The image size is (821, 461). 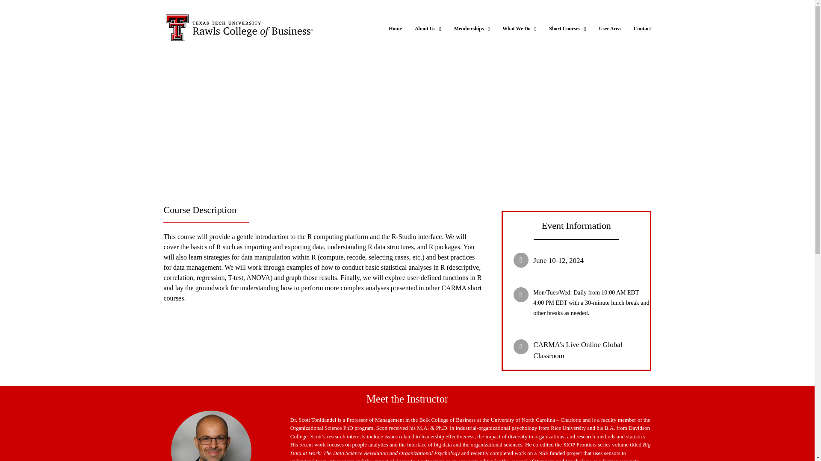 What do you see at coordinates (642, 28) in the screenshot?
I see `Contact` at bounding box center [642, 28].